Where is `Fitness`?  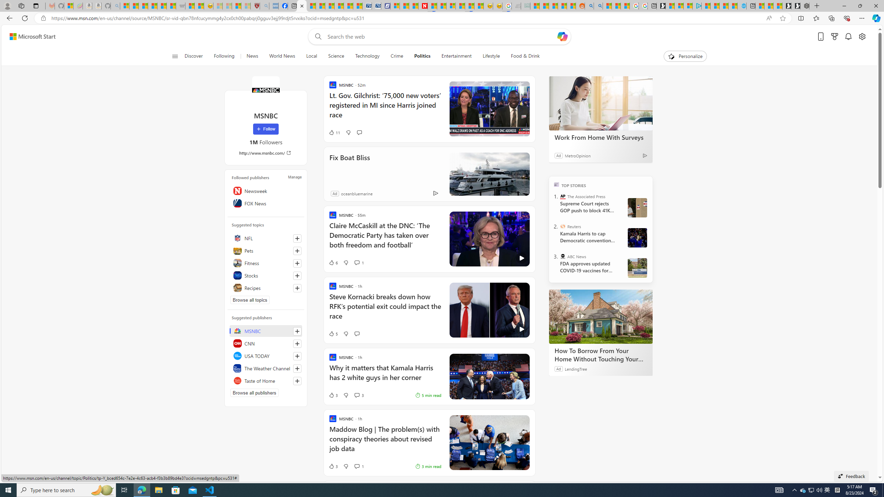 Fitness is located at coordinates (266, 263).